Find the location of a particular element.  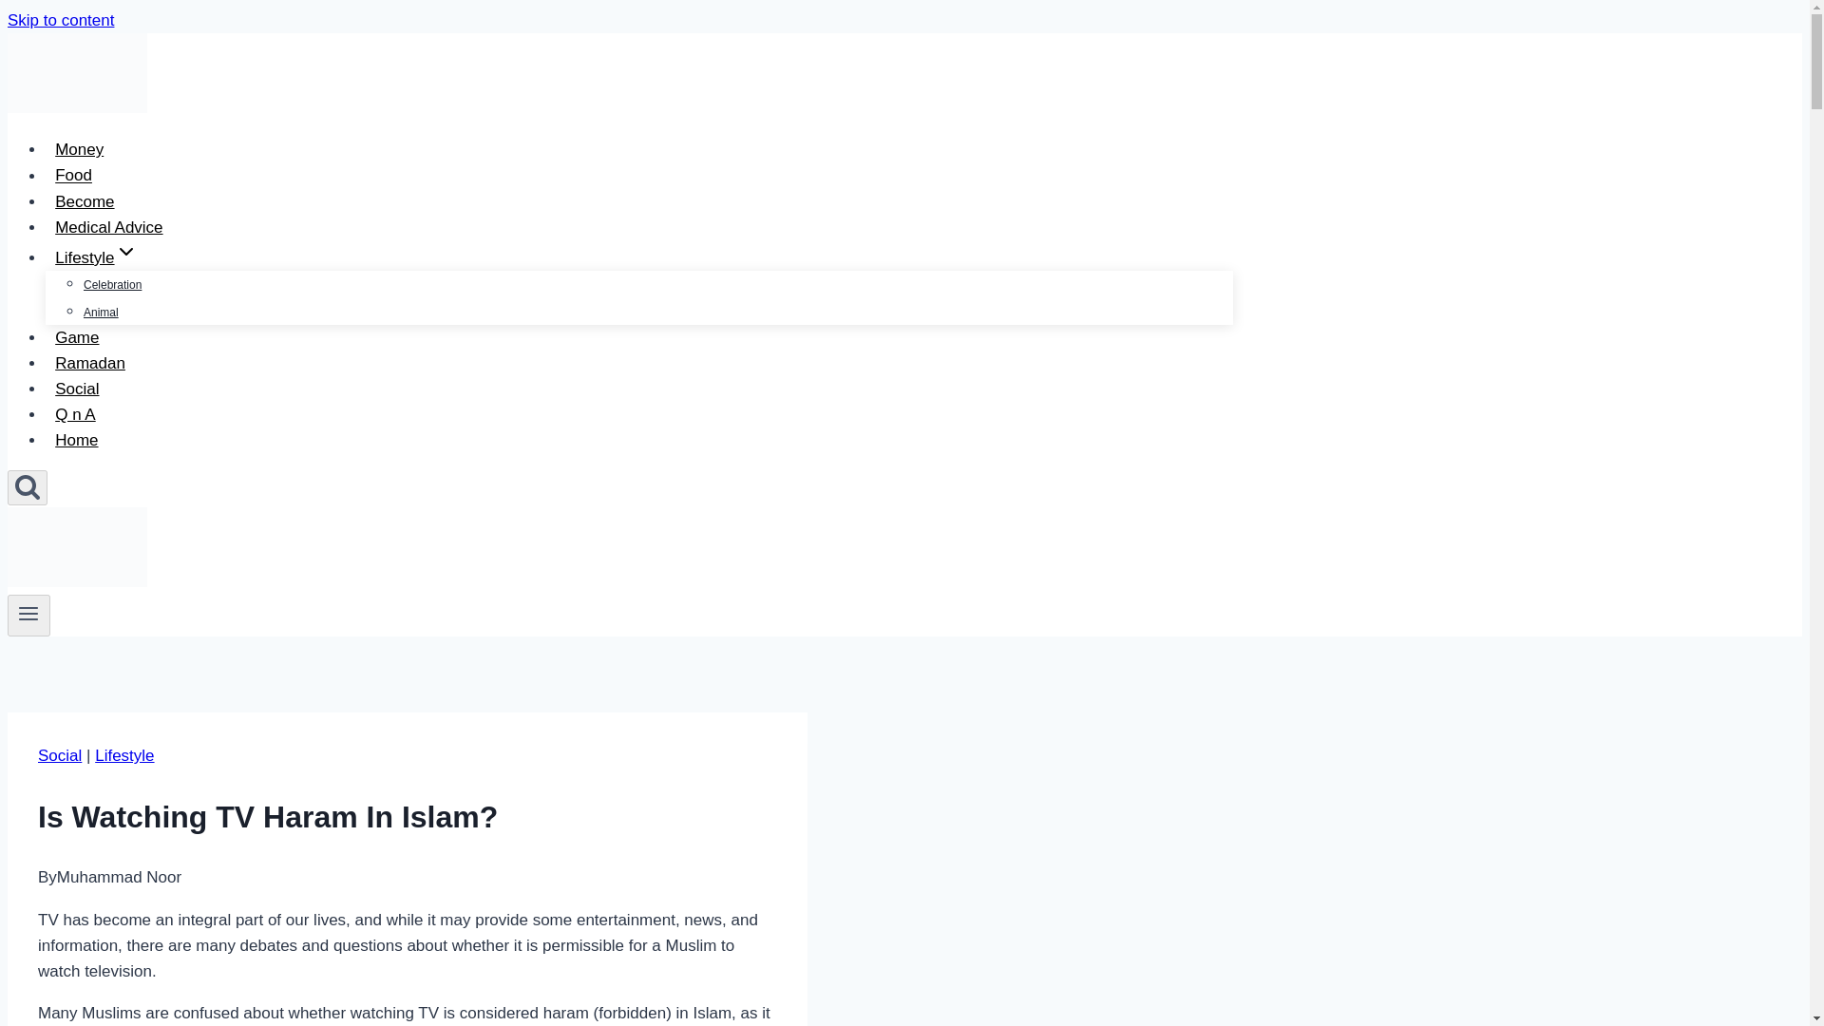

Toggle Menu is located at coordinates (28, 616).